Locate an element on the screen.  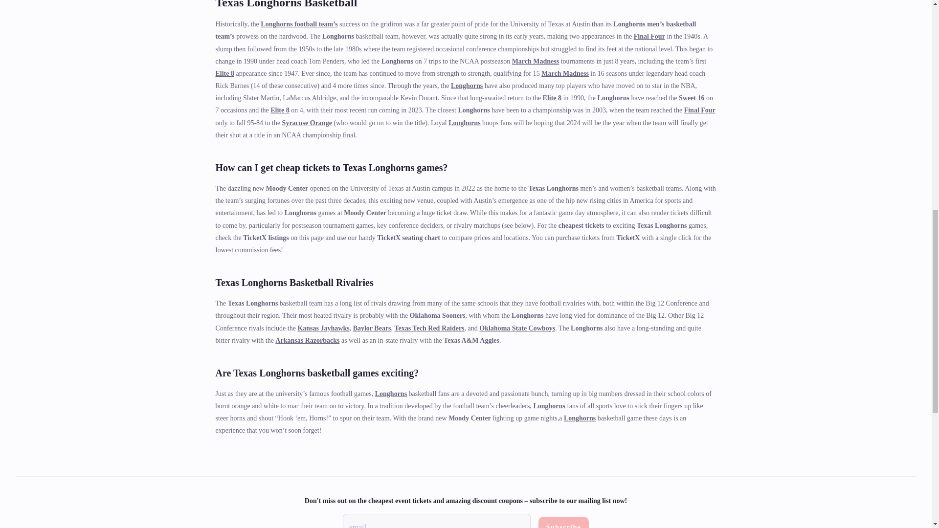
Elite 8 is located at coordinates (552, 98).